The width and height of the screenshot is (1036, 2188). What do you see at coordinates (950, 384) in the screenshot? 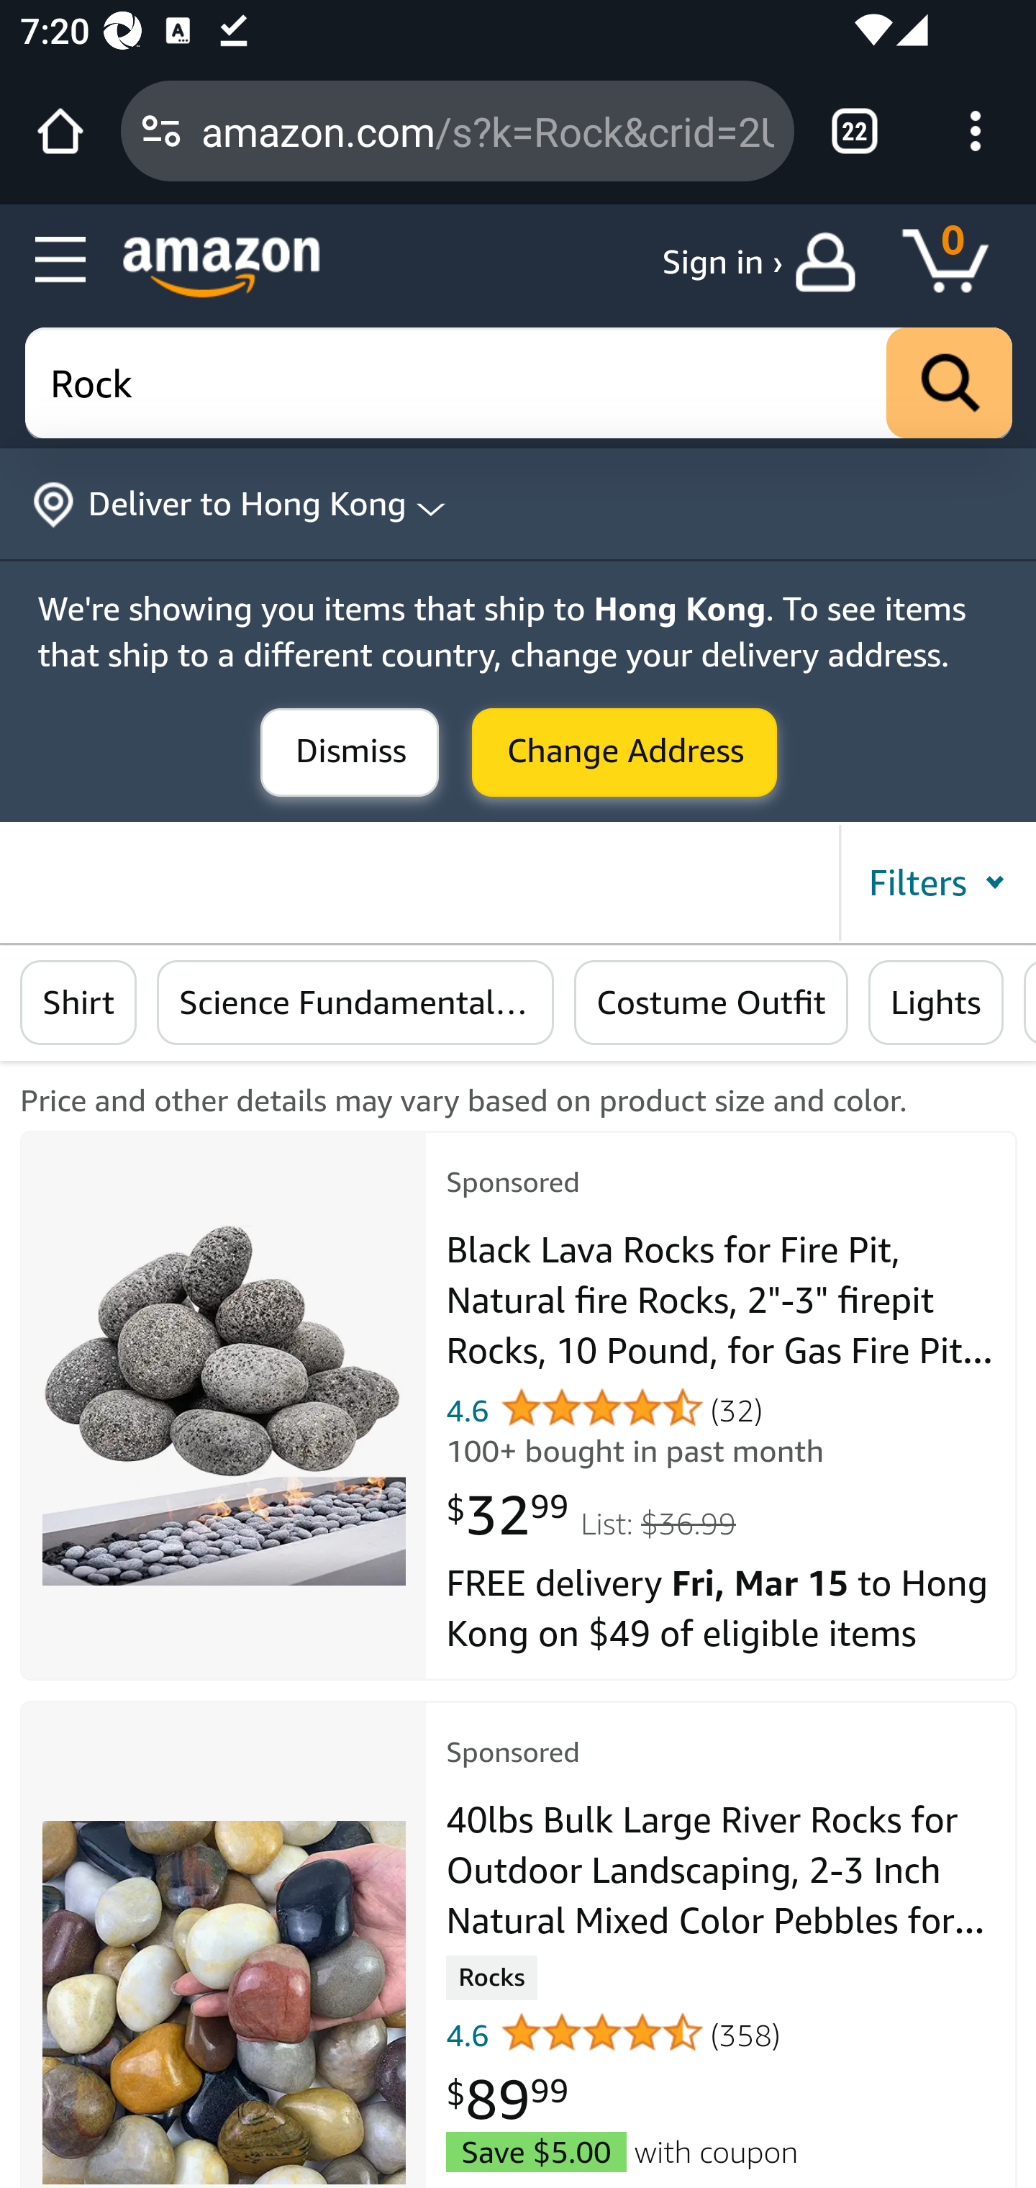
I see `Go` at bounding box center [950, 384].